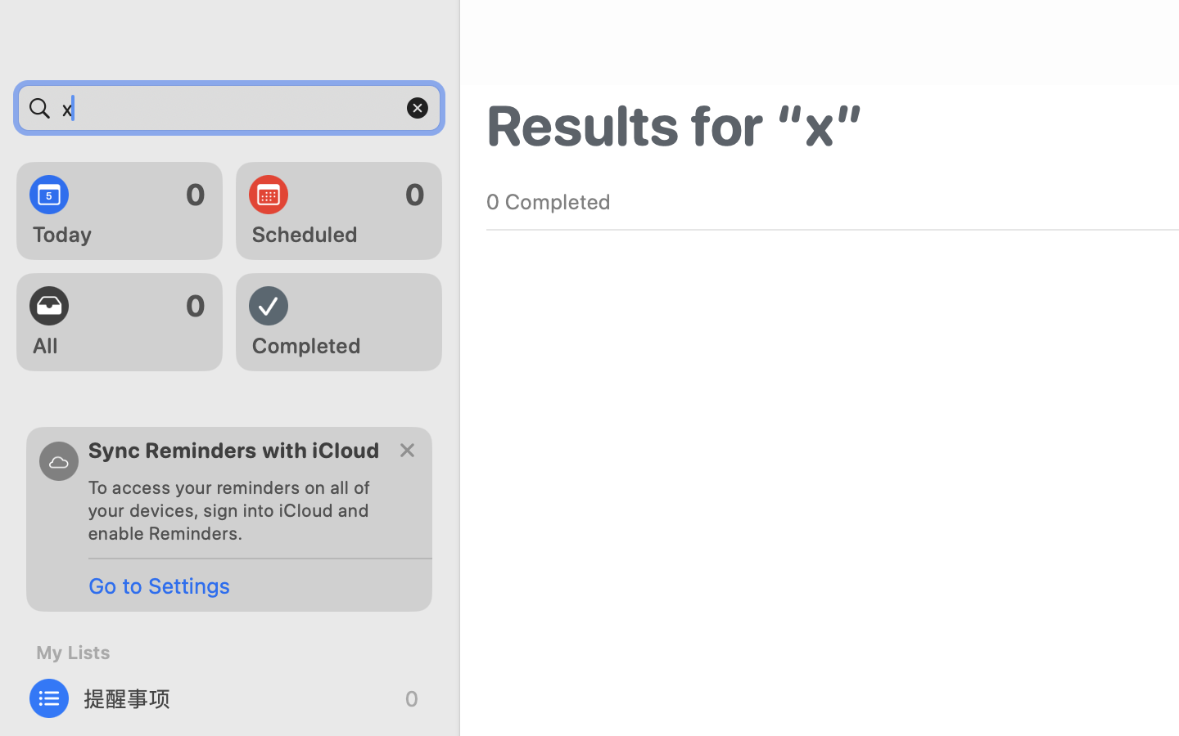 This screenshot has width=1179, height=736. What do you see at coordinates (236, 510) in the screenshot?
I see `To access your reminders on all of your devices, sign into iCloud and enable Reminders.` at bounding box center [236, 510].